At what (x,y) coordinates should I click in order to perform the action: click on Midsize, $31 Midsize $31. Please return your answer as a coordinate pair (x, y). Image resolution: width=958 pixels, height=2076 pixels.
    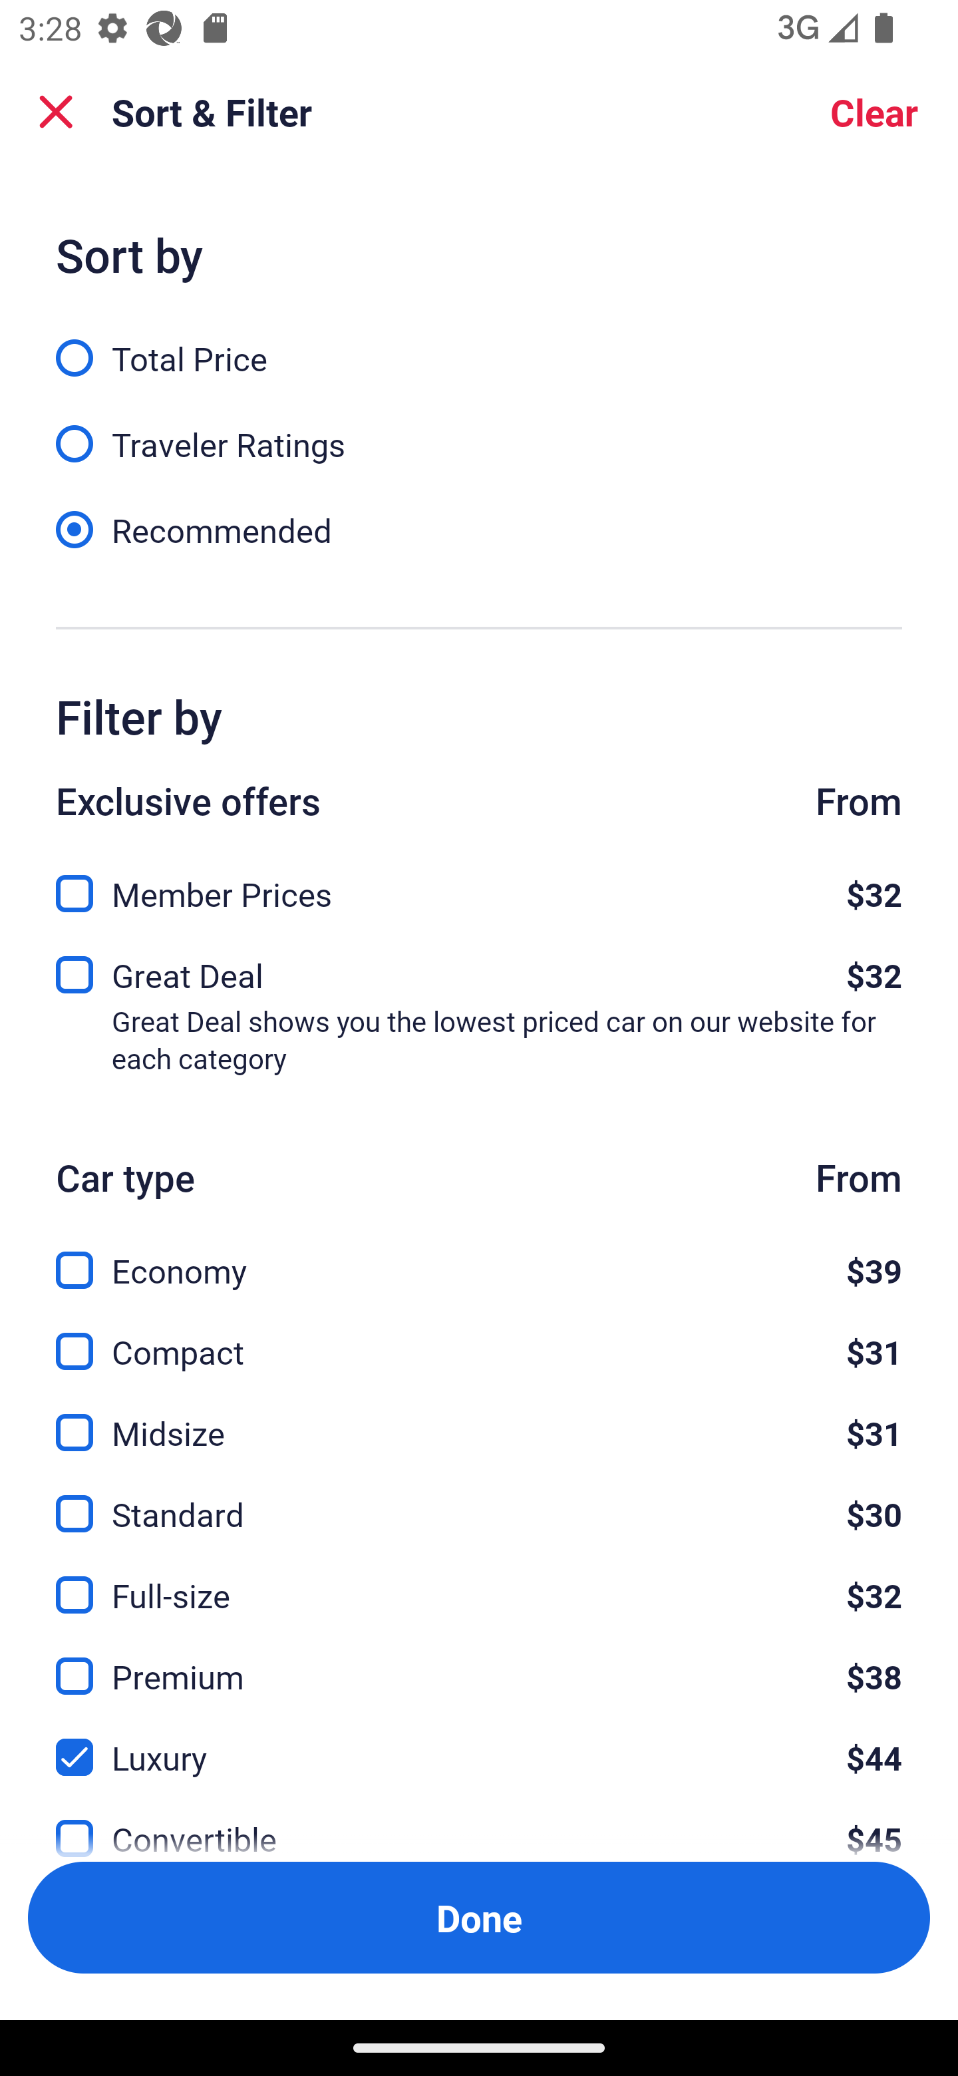
    Looking at the image, I should click on (479, 1417).